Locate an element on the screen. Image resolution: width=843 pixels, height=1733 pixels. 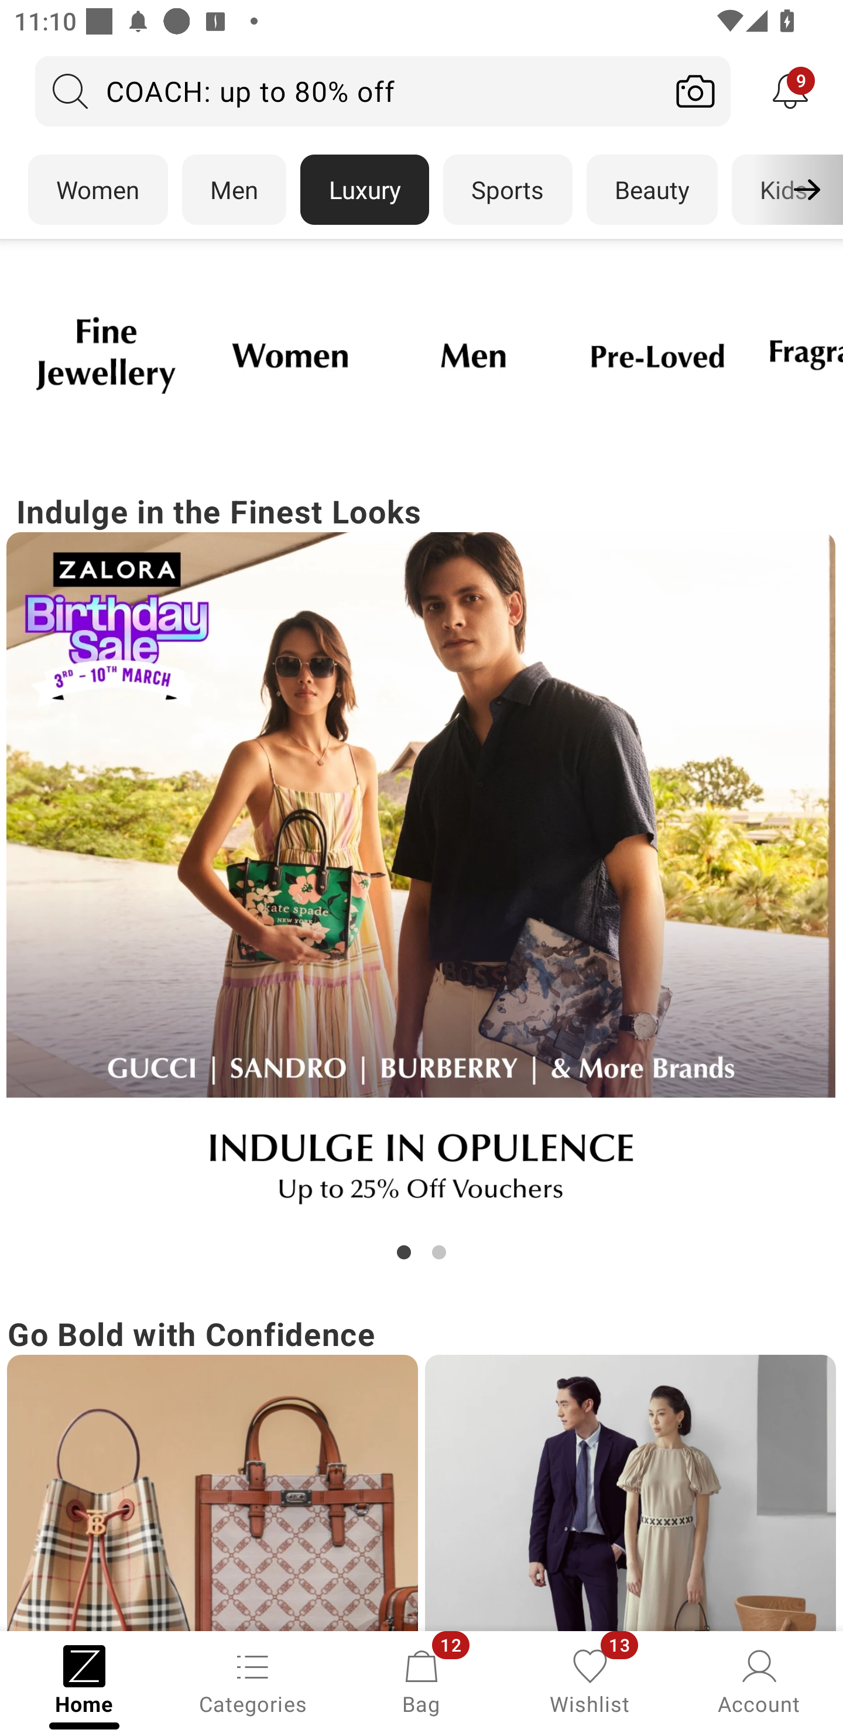
COACH: up to 80% off is located at coordinates (348, 91).